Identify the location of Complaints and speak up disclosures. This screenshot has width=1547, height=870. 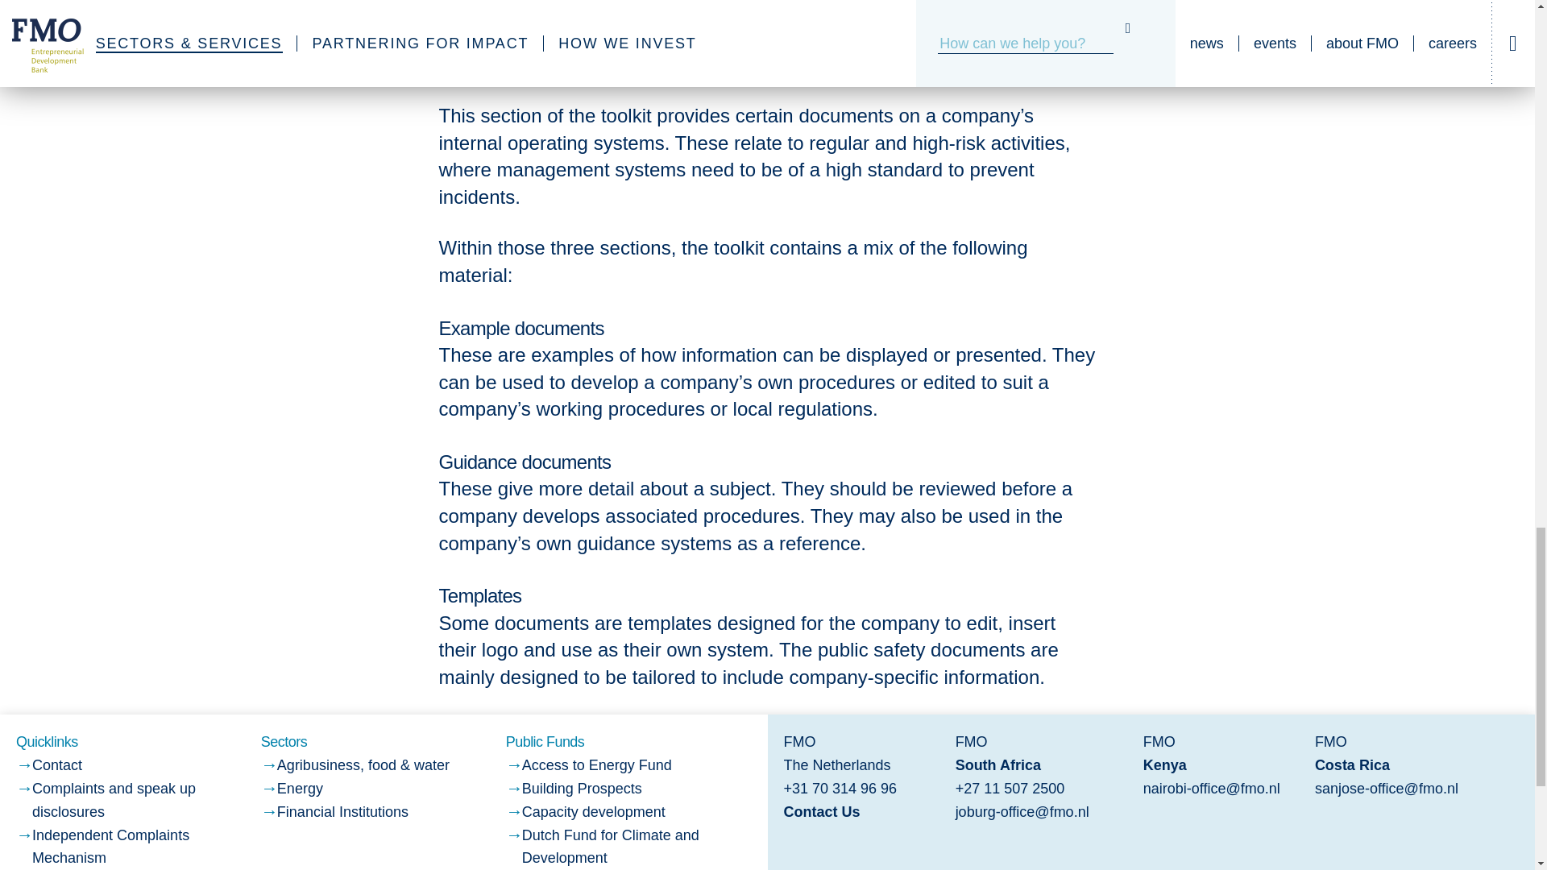
(114, 800).